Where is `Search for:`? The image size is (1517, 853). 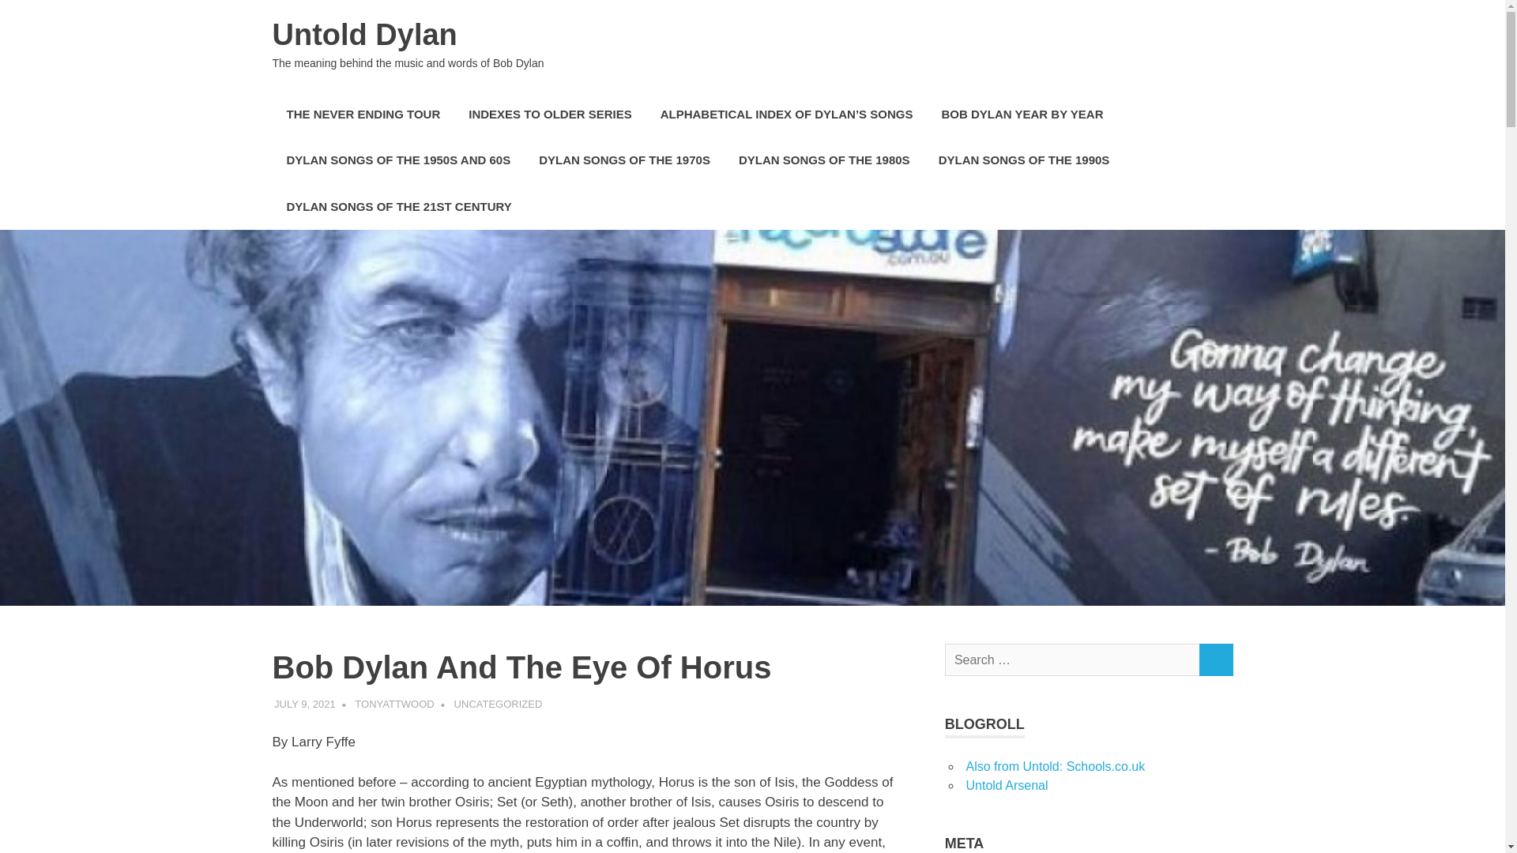
Search for: is located at coordinates (1072, 660).